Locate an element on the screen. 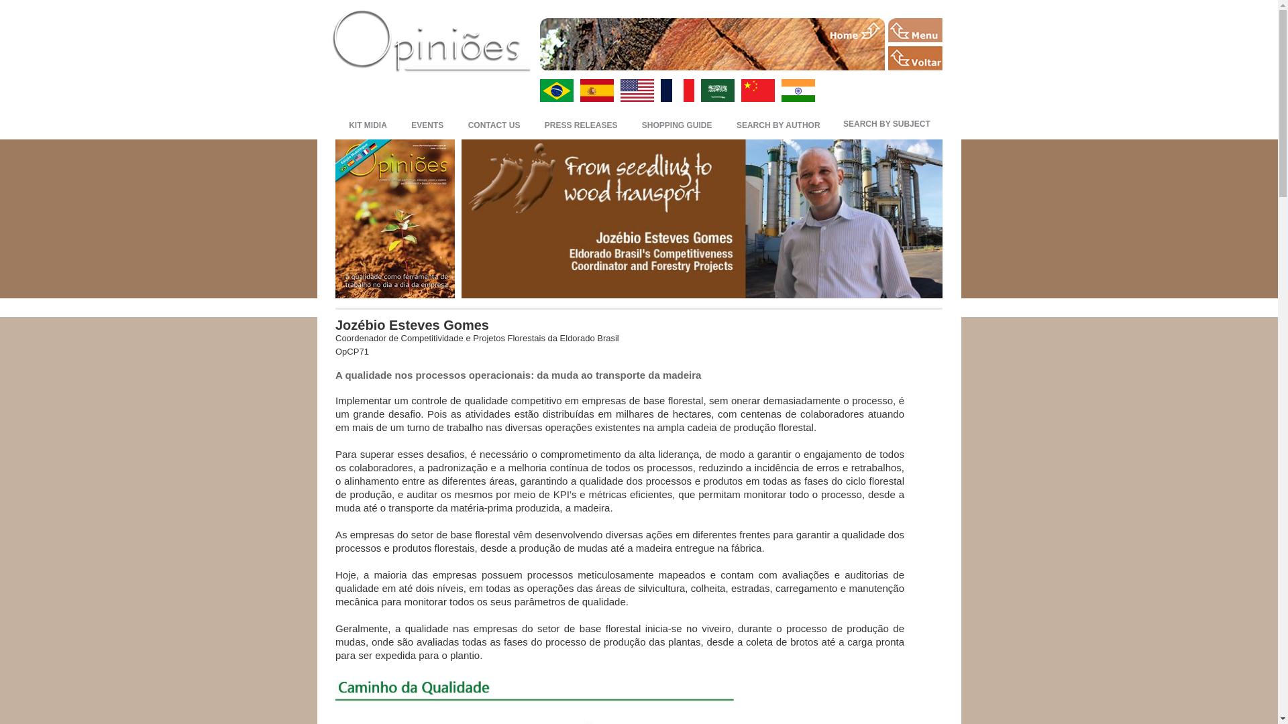 The image size is (1288, 724). AR is located at coordinates (717, 90).